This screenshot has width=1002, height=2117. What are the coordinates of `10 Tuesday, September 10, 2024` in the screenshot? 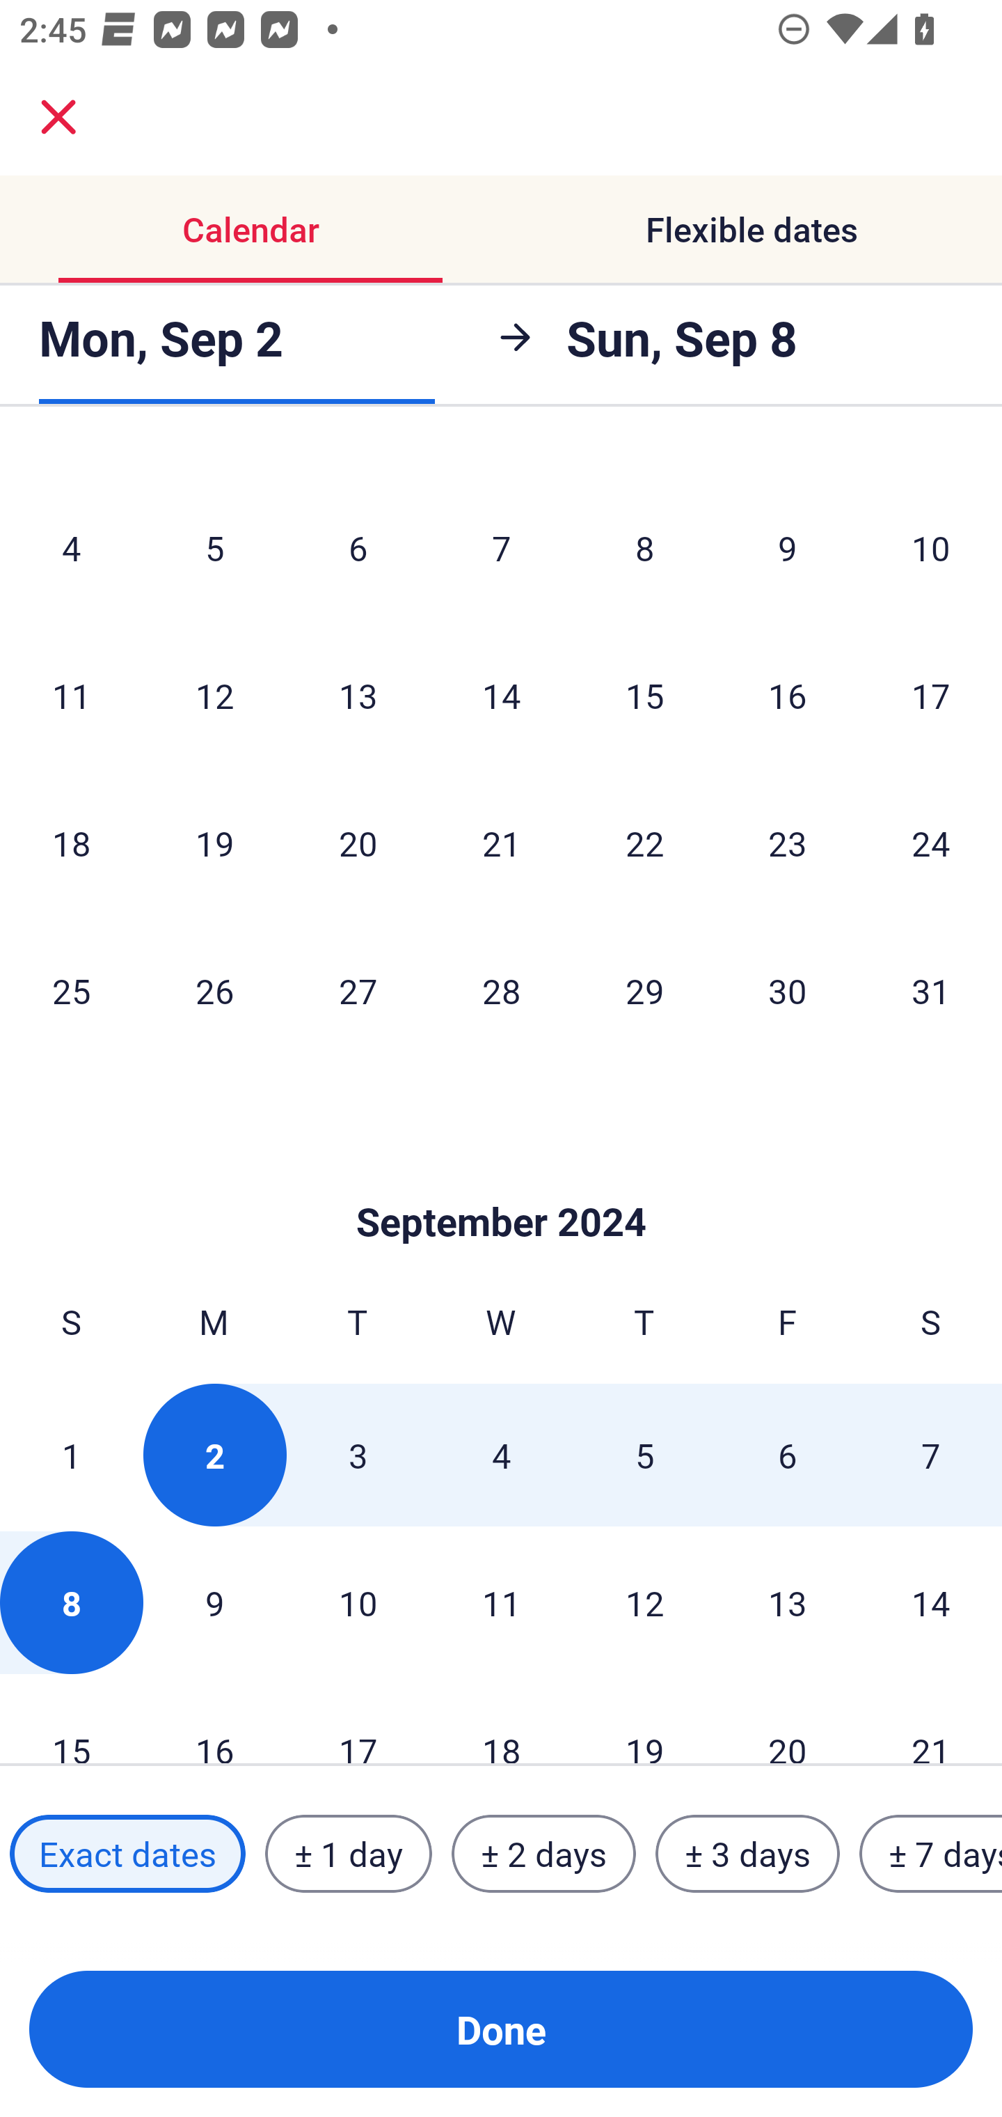 It's located at (358, 1602).